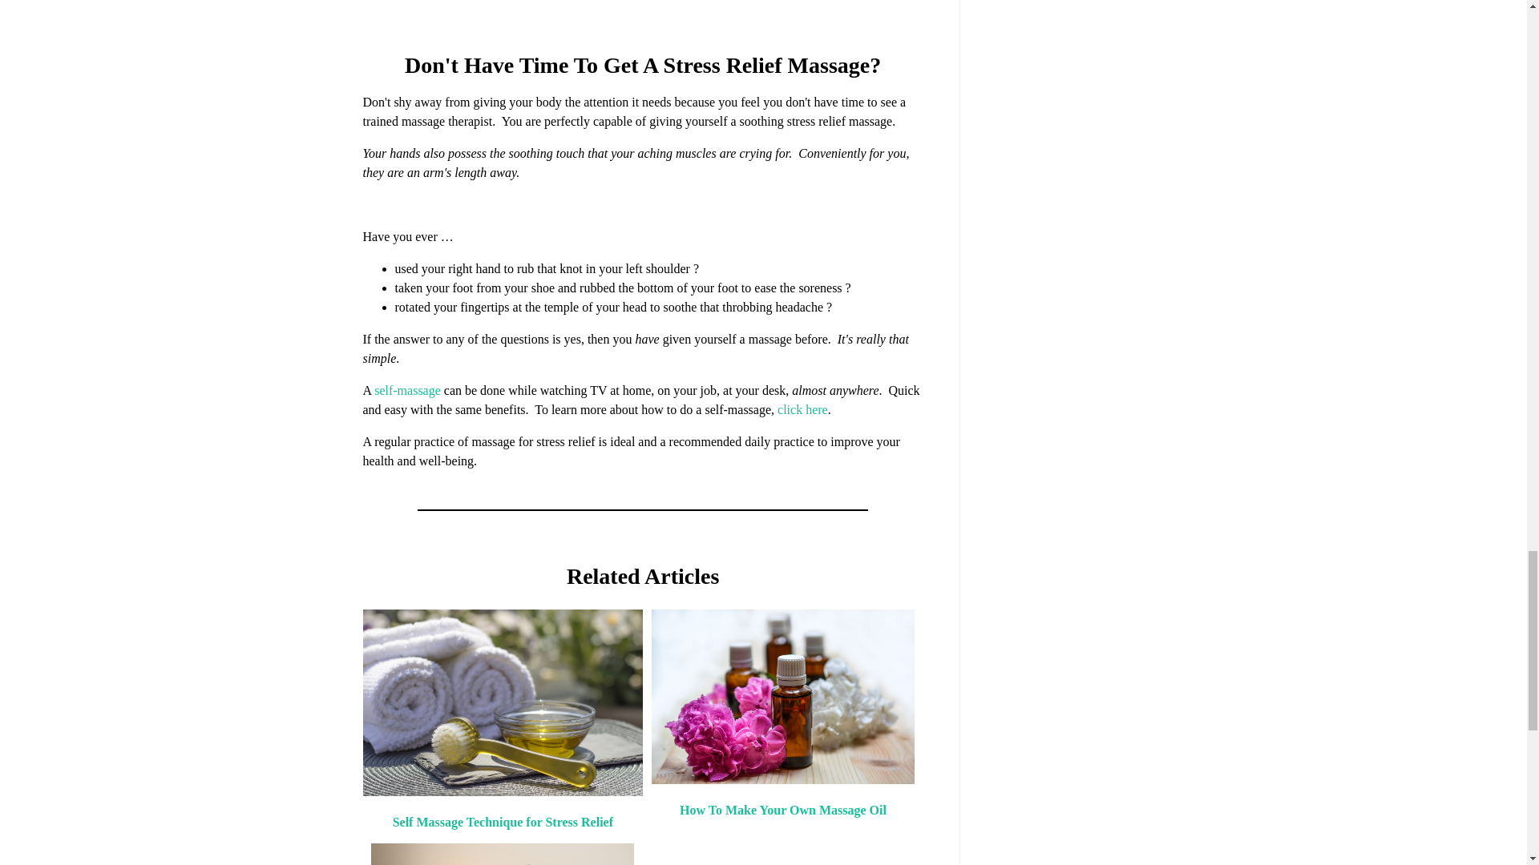  What do you see at coordinates (802, 409) in the screenshot?
I see `click here` at bounding box center [802, 409].